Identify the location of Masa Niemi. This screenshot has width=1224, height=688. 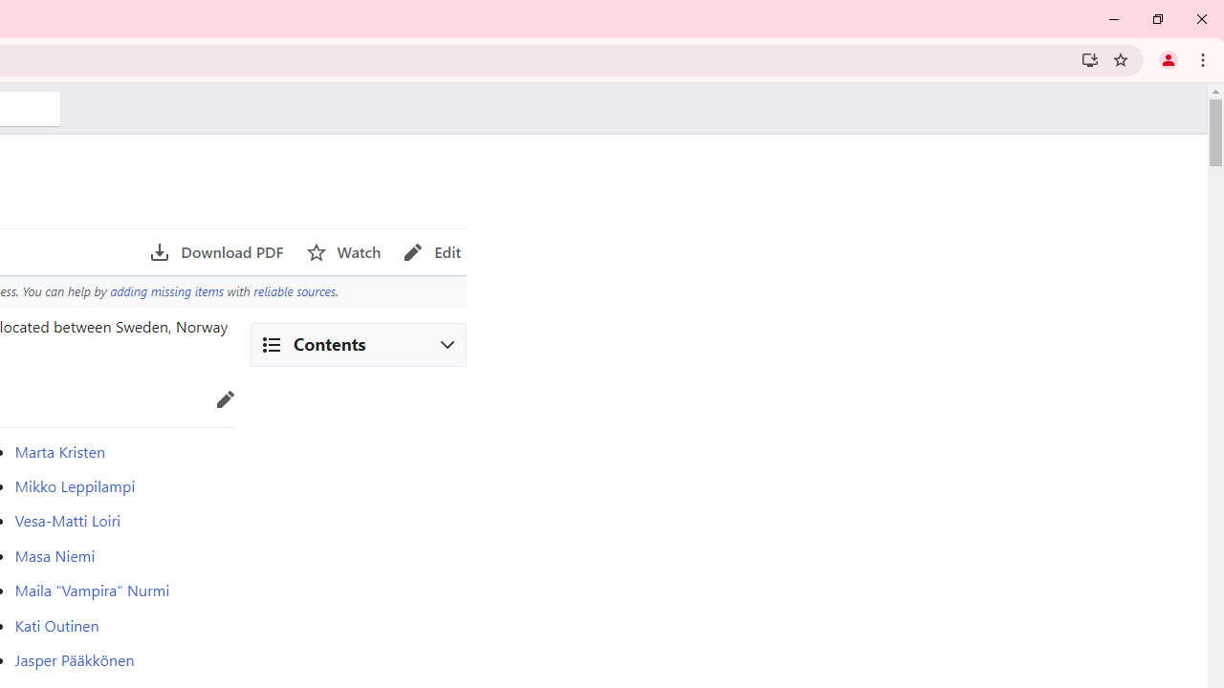
(55, 554).